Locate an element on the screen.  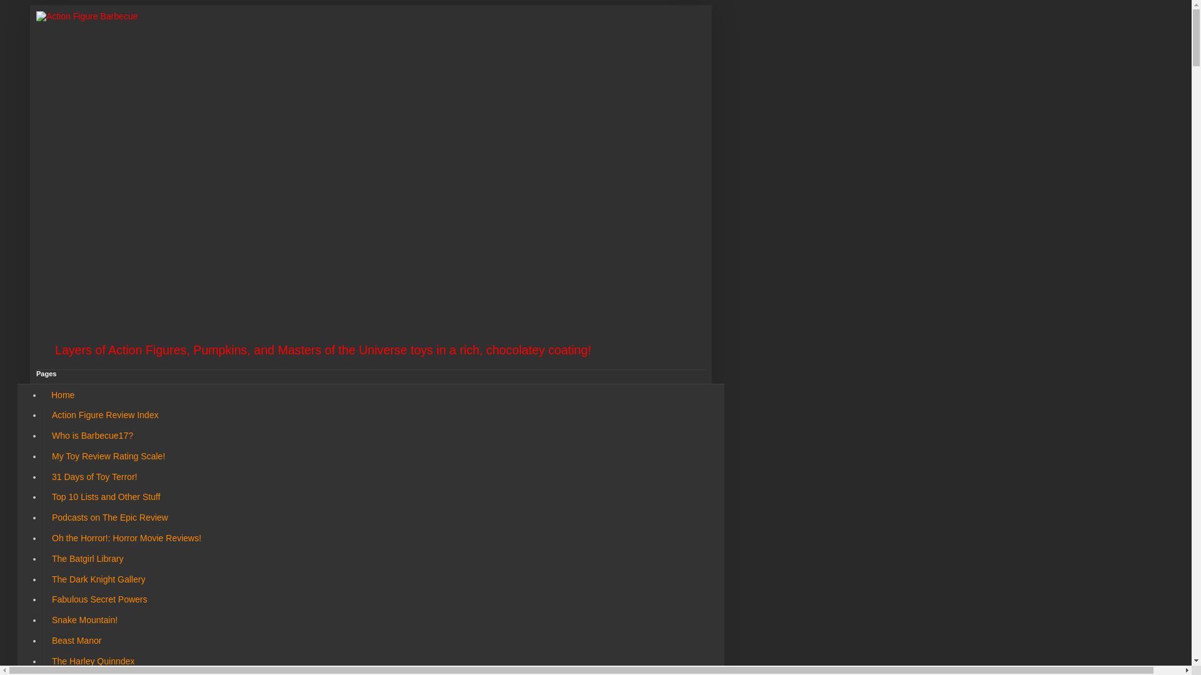
My Toy Review Rating Scale! is located at coordinates (108, 456).